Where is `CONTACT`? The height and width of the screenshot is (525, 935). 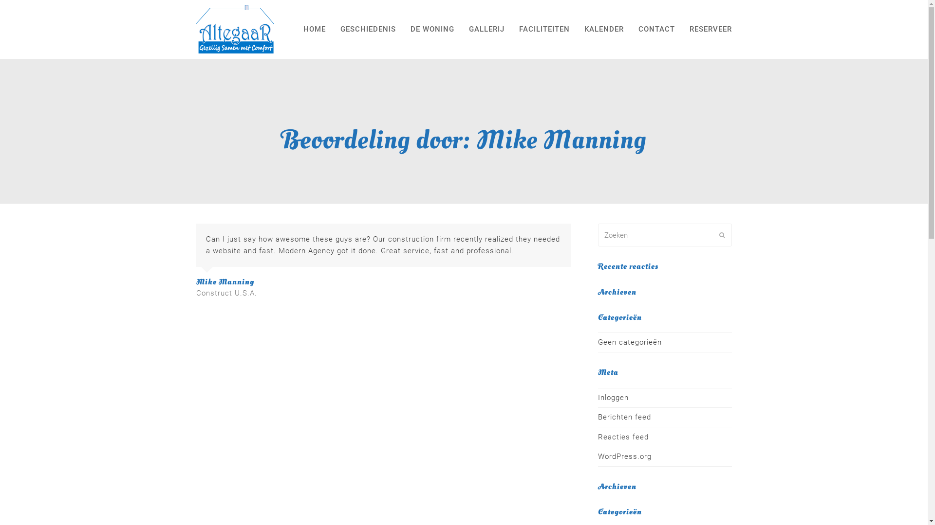
CONTACT is located at coordinates (656, 29).